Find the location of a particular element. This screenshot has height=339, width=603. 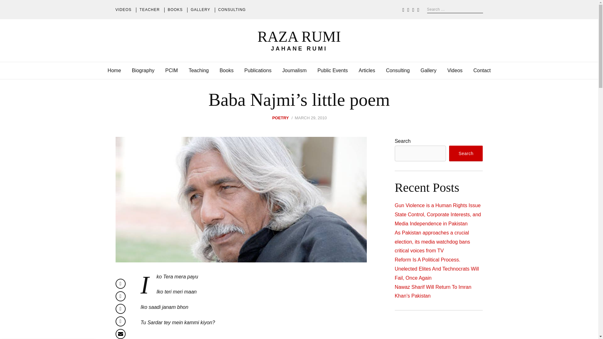

Twitter is located at coordinates (121, 296).